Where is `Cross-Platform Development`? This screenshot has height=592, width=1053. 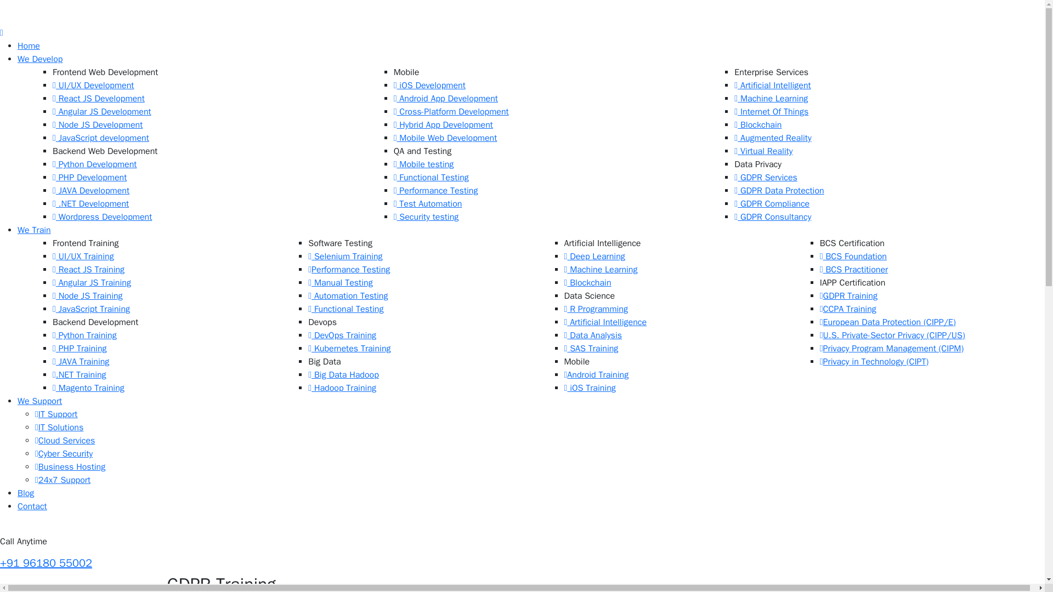 Cross-Platform Development is located at coordinates (451, 112).